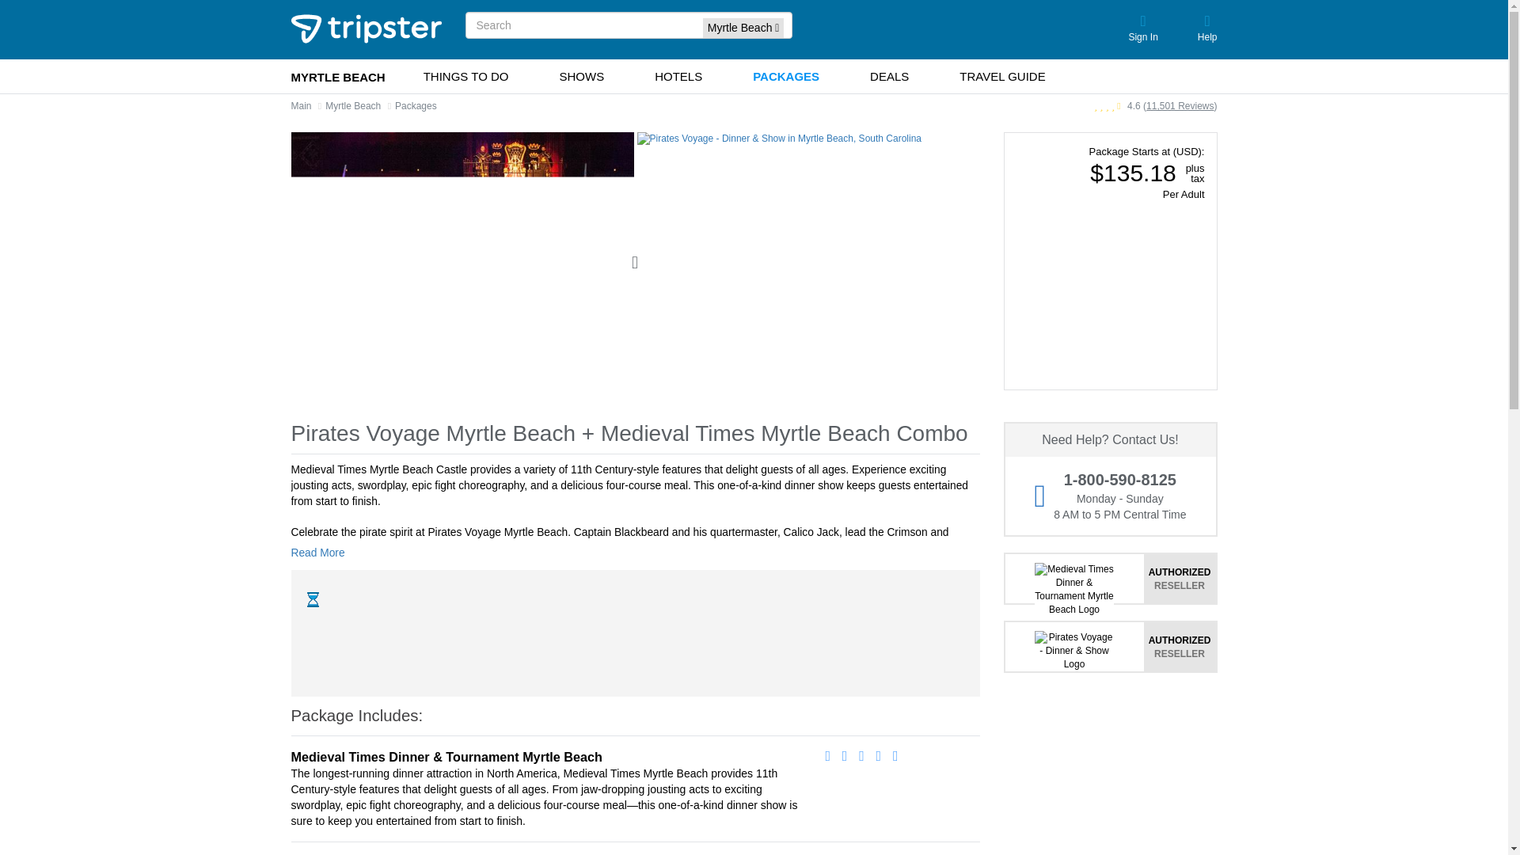  Describe the element at coordinates (416, 106) in the screenshot. I see `Myrtle Beach Packages` at that location.